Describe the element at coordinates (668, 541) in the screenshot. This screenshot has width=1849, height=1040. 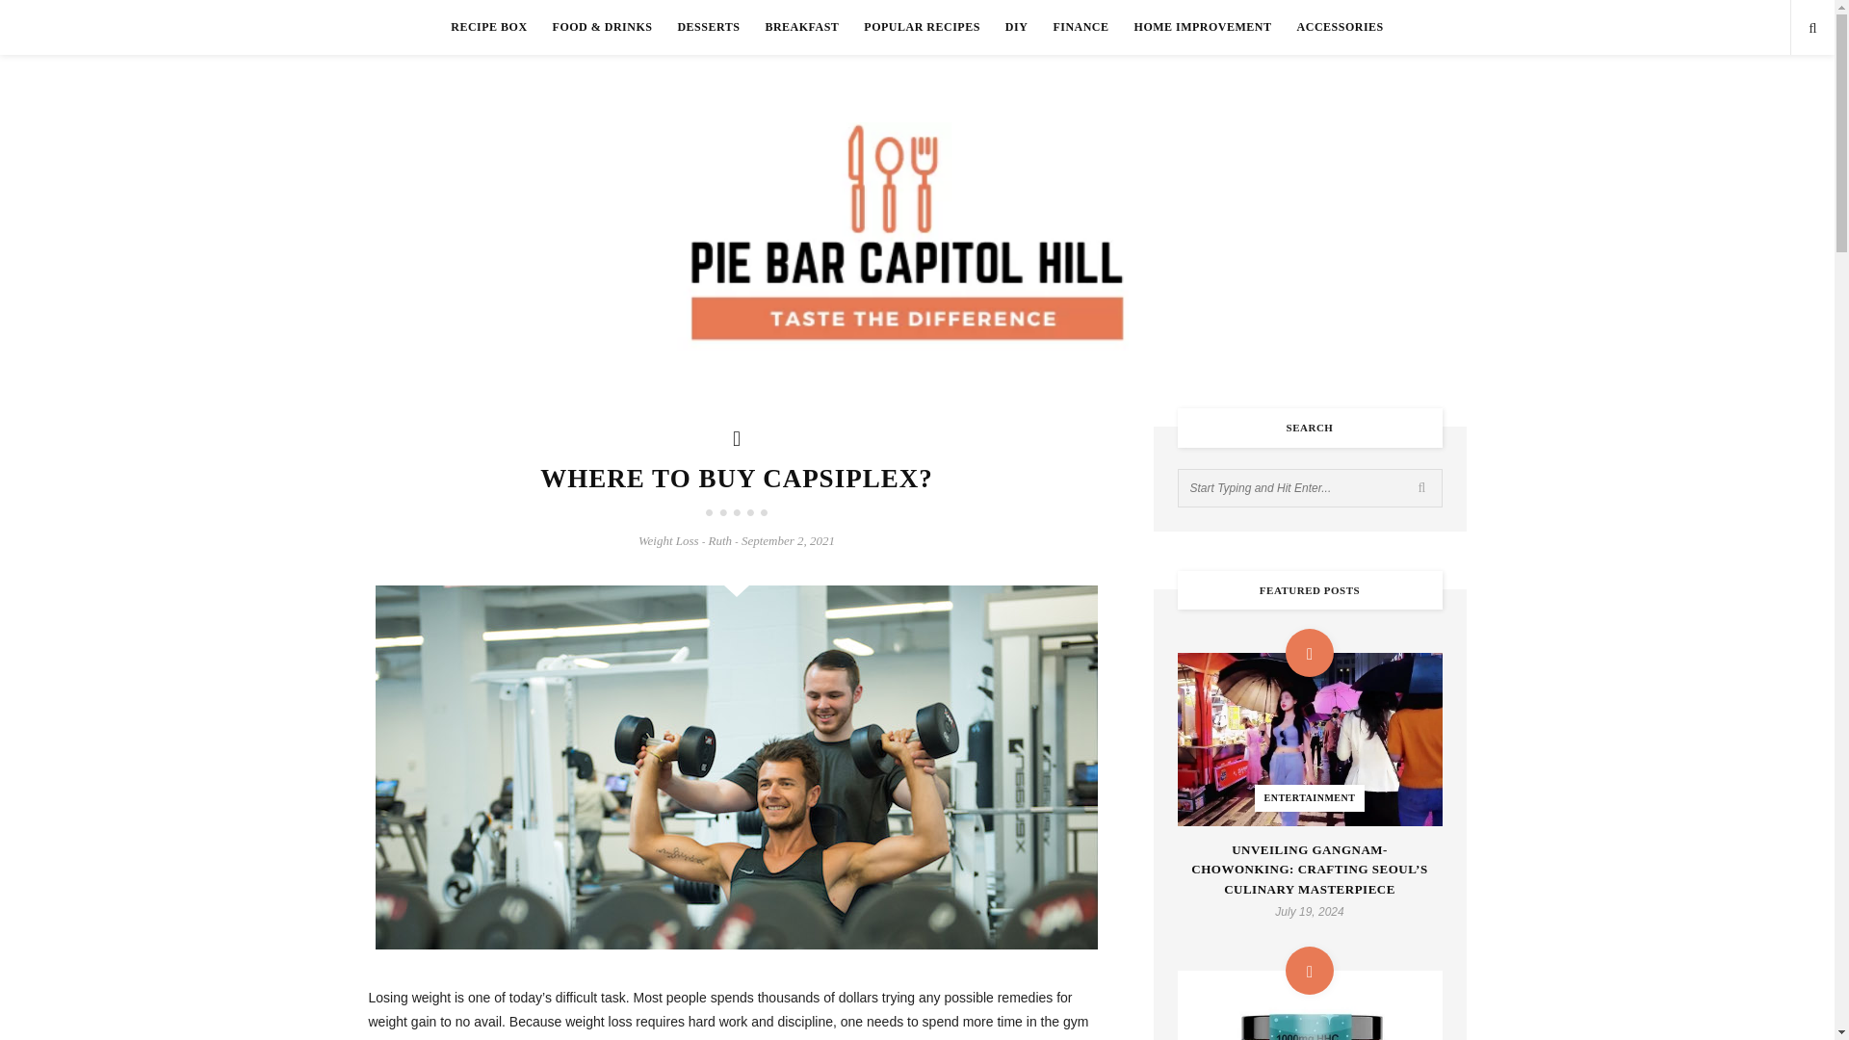
I see `Weight Loss` at that location.